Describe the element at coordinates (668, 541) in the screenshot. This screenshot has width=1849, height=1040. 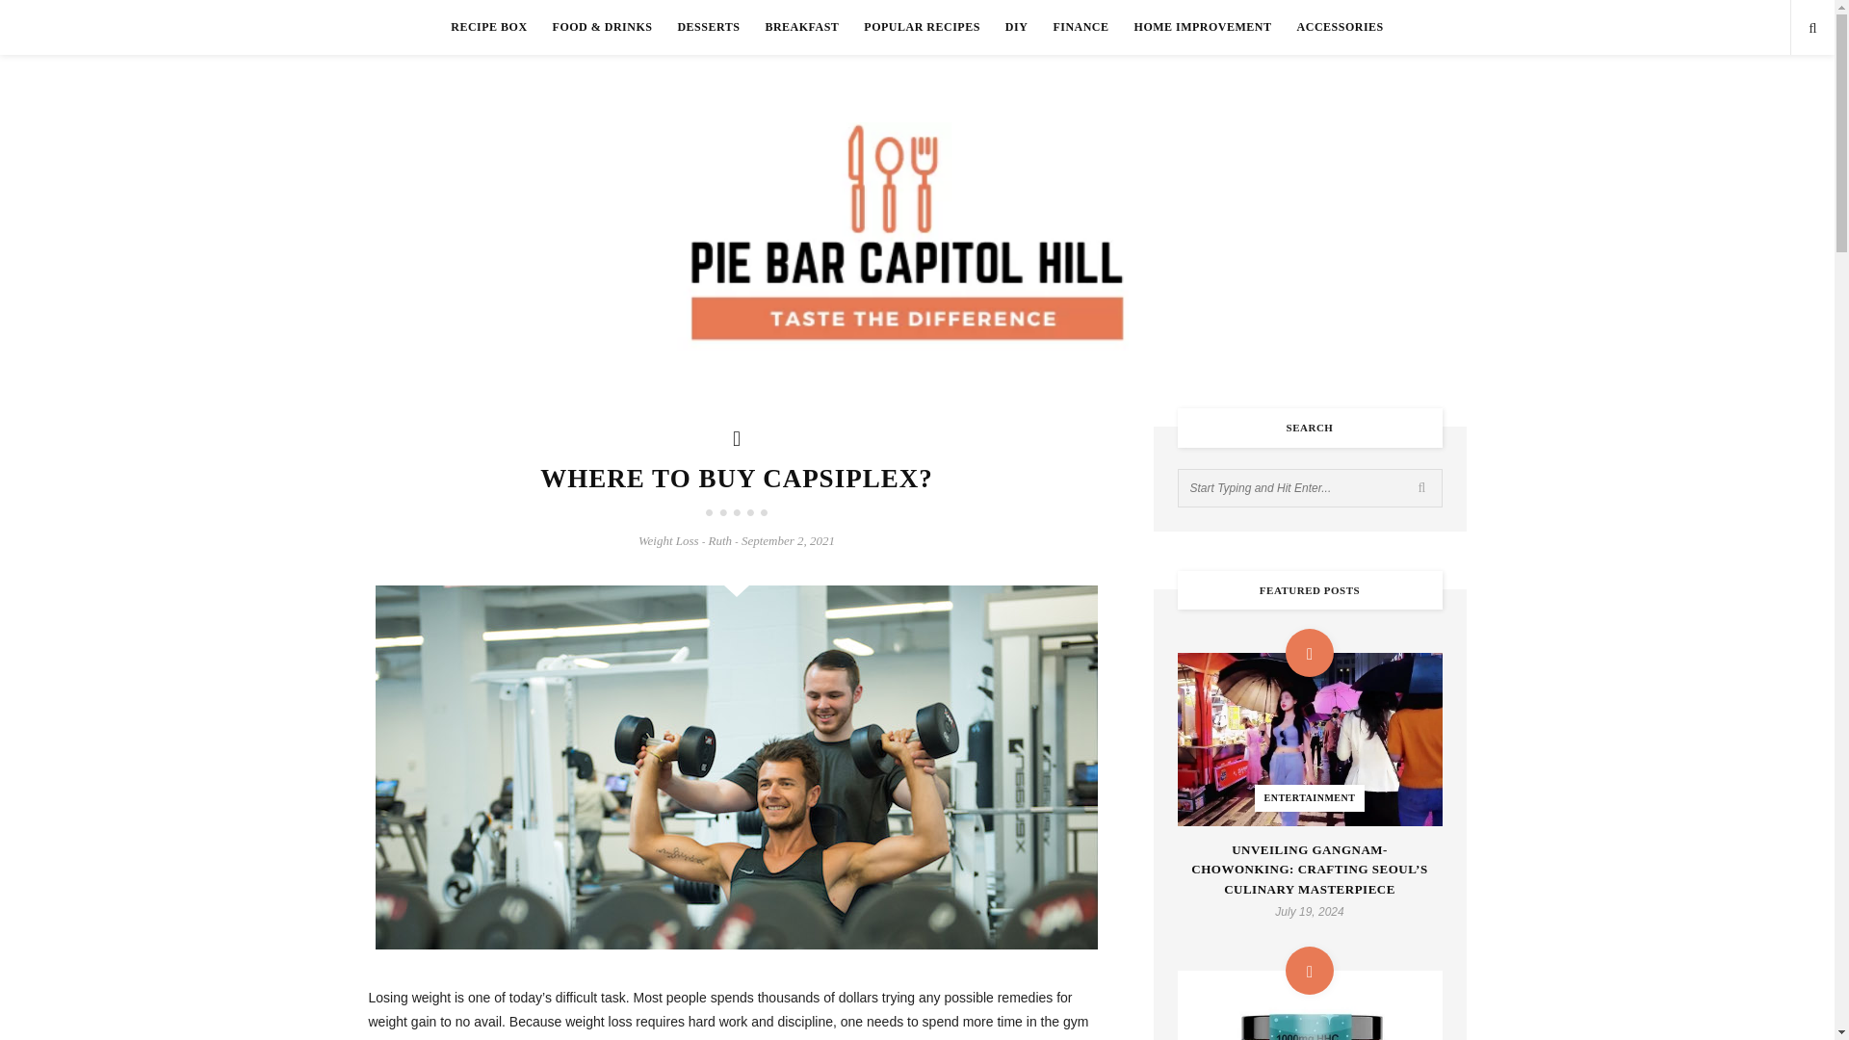
I see `Weight Loss` at that location.